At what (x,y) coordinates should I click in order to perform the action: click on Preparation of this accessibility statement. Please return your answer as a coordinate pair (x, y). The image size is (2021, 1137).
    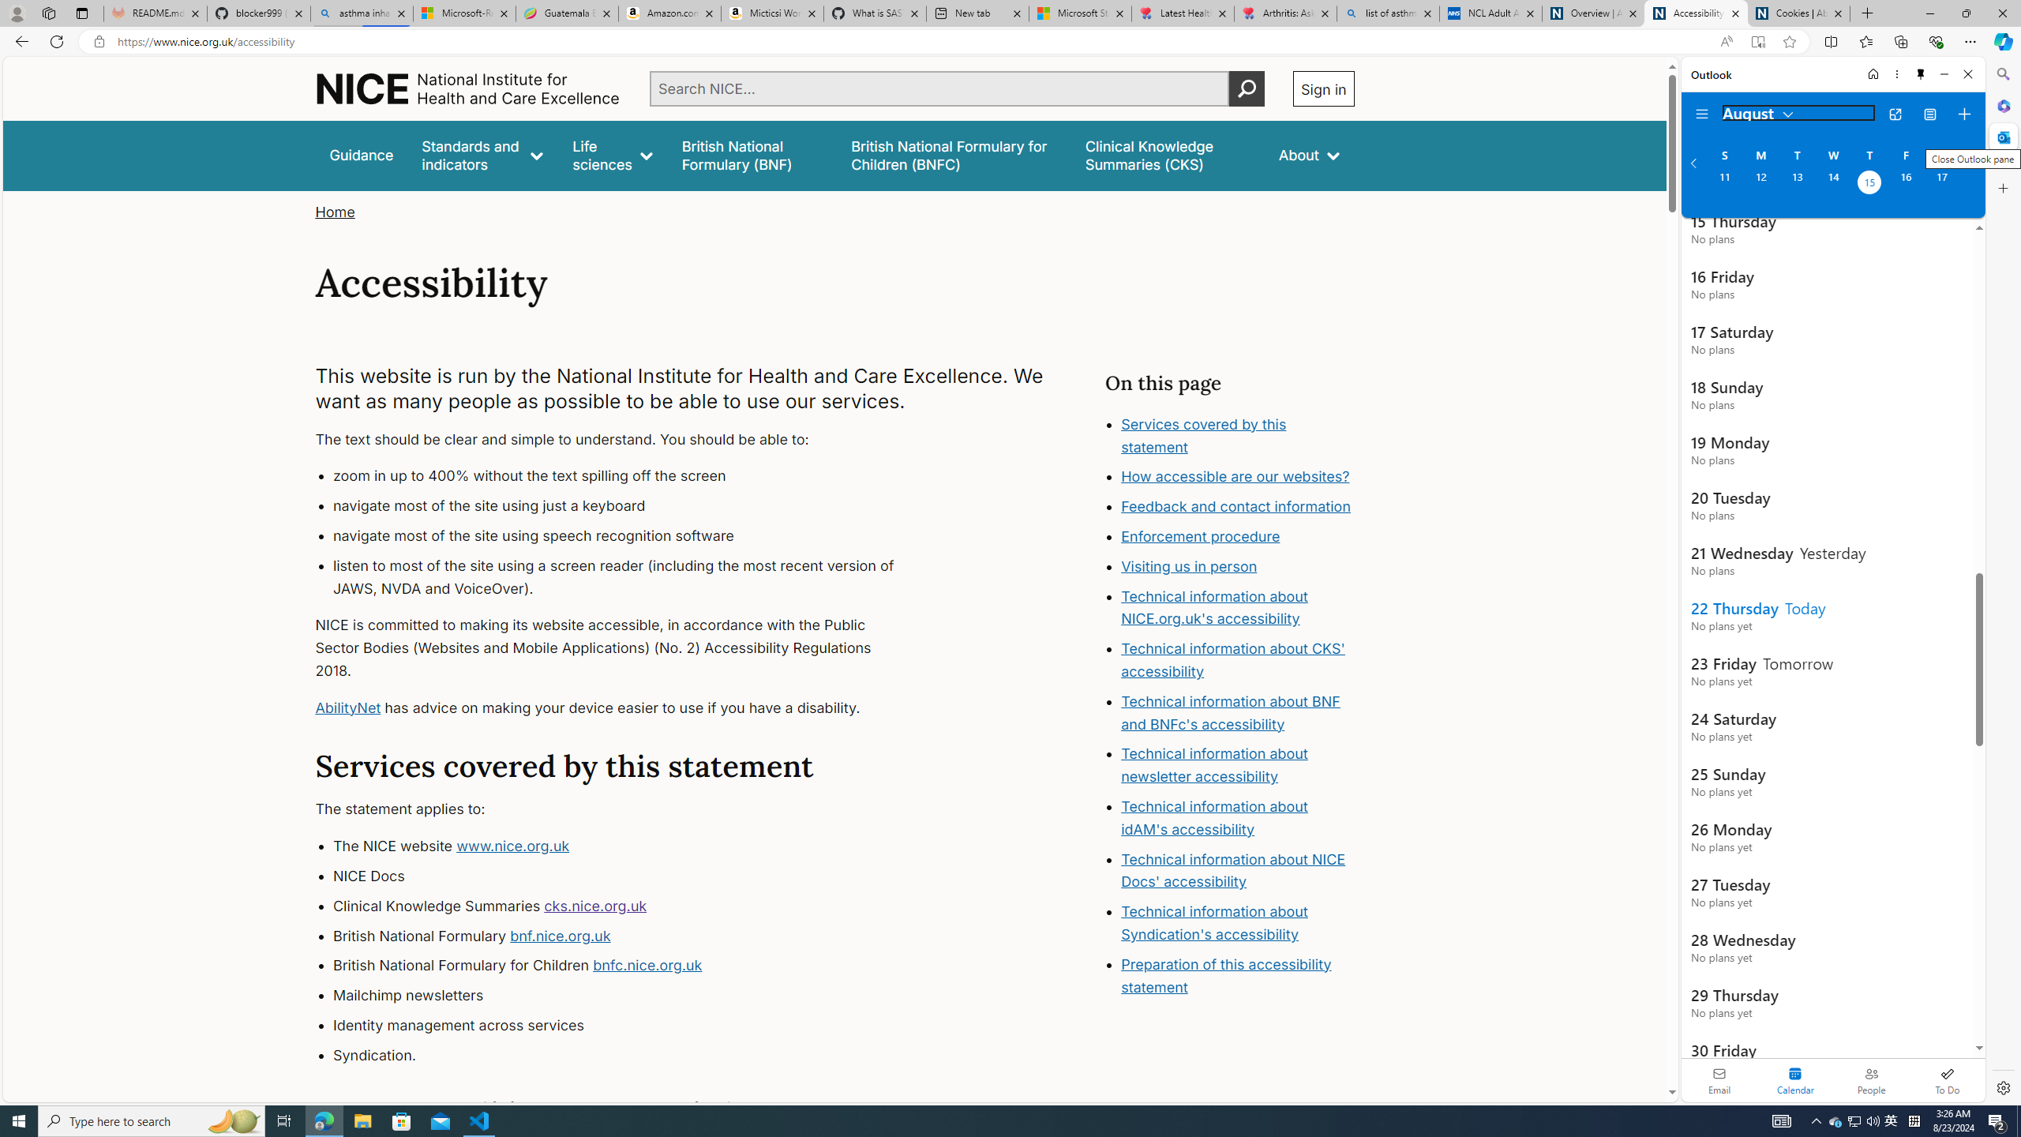
    Looking at the image, I should click on (1227, 975).